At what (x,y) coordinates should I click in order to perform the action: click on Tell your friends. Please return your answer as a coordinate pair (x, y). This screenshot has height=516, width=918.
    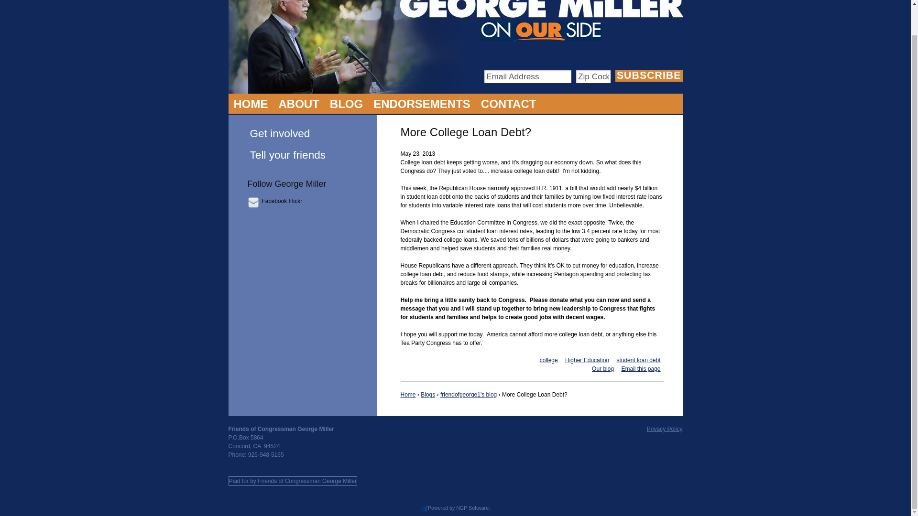
    Looking at the image, I should click on (303, 155).